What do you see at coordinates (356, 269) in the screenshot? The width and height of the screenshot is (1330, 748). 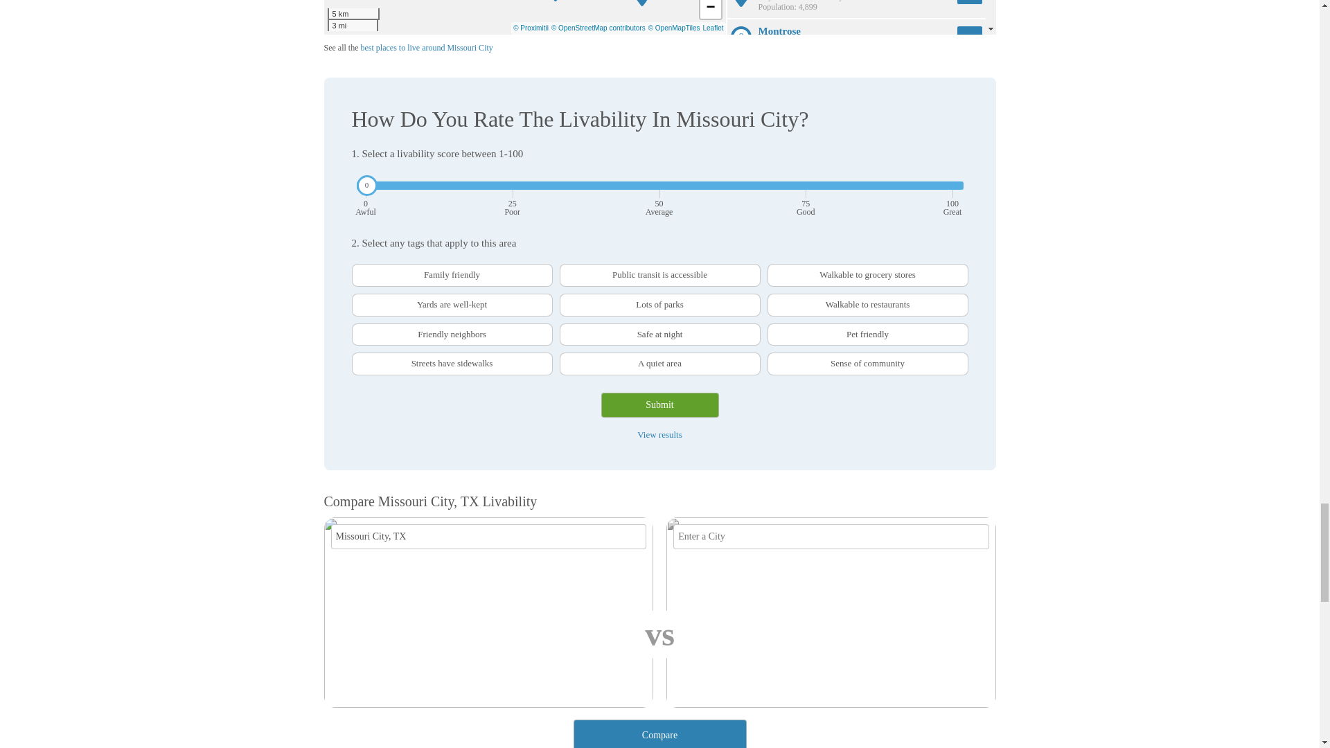 I see `00100` at bounding box center [356, 269].